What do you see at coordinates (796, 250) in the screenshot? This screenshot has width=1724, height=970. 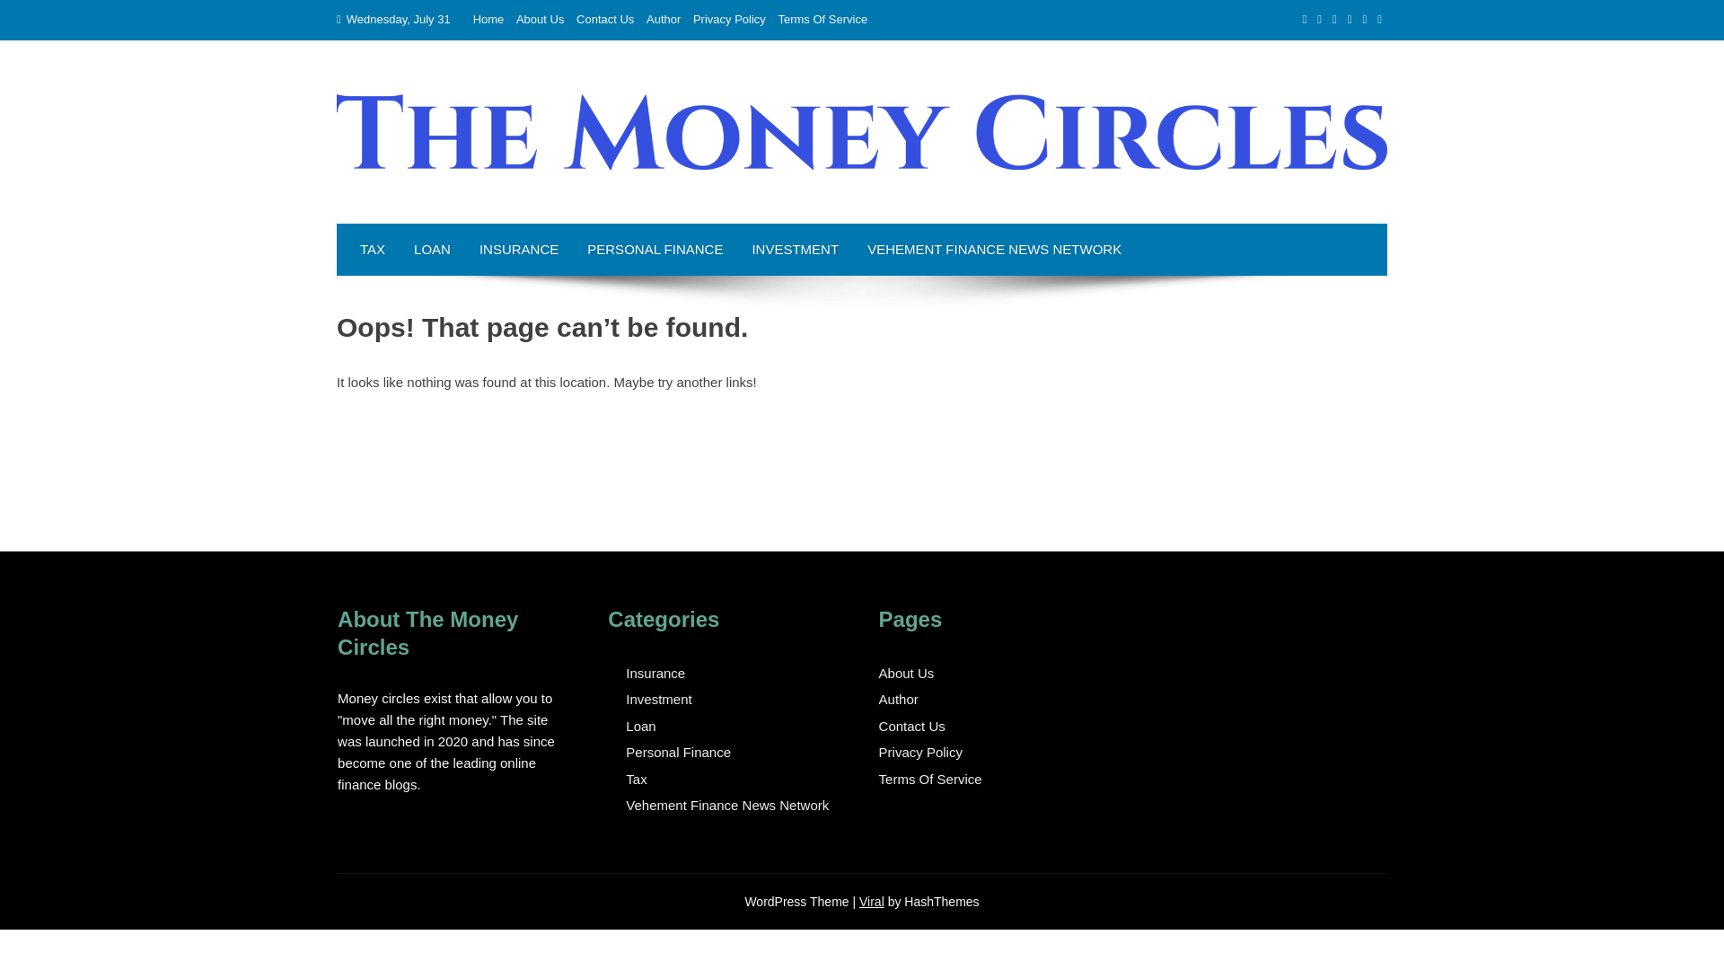 I see `INVESTMENT` at bounding box center [796, 250].